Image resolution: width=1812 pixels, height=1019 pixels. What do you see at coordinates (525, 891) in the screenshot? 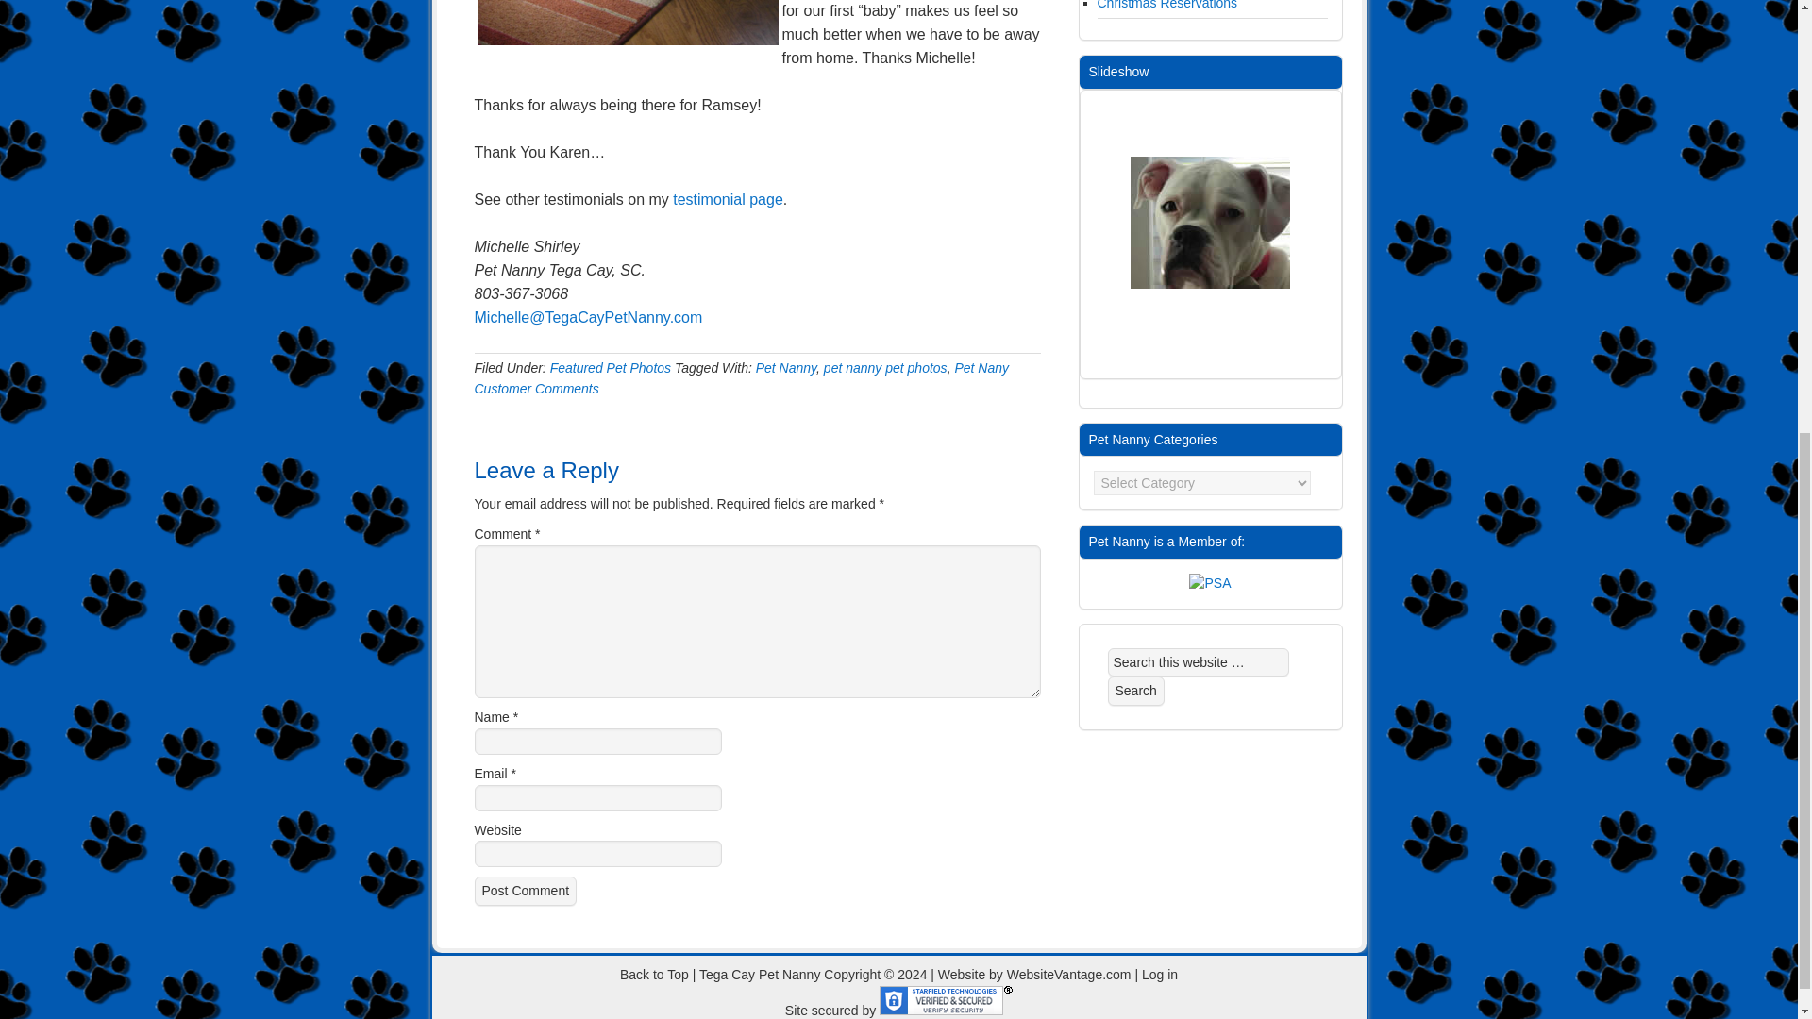
I see `Post Comment` at bounding box center [525, 891].